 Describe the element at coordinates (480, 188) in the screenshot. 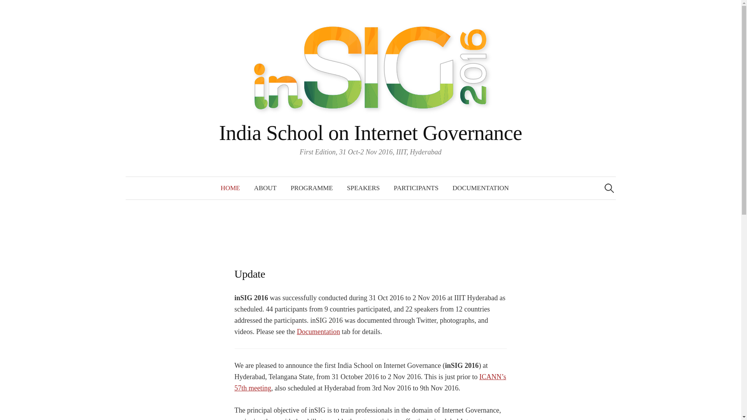

I see `DOCUMENTATION` at that location.